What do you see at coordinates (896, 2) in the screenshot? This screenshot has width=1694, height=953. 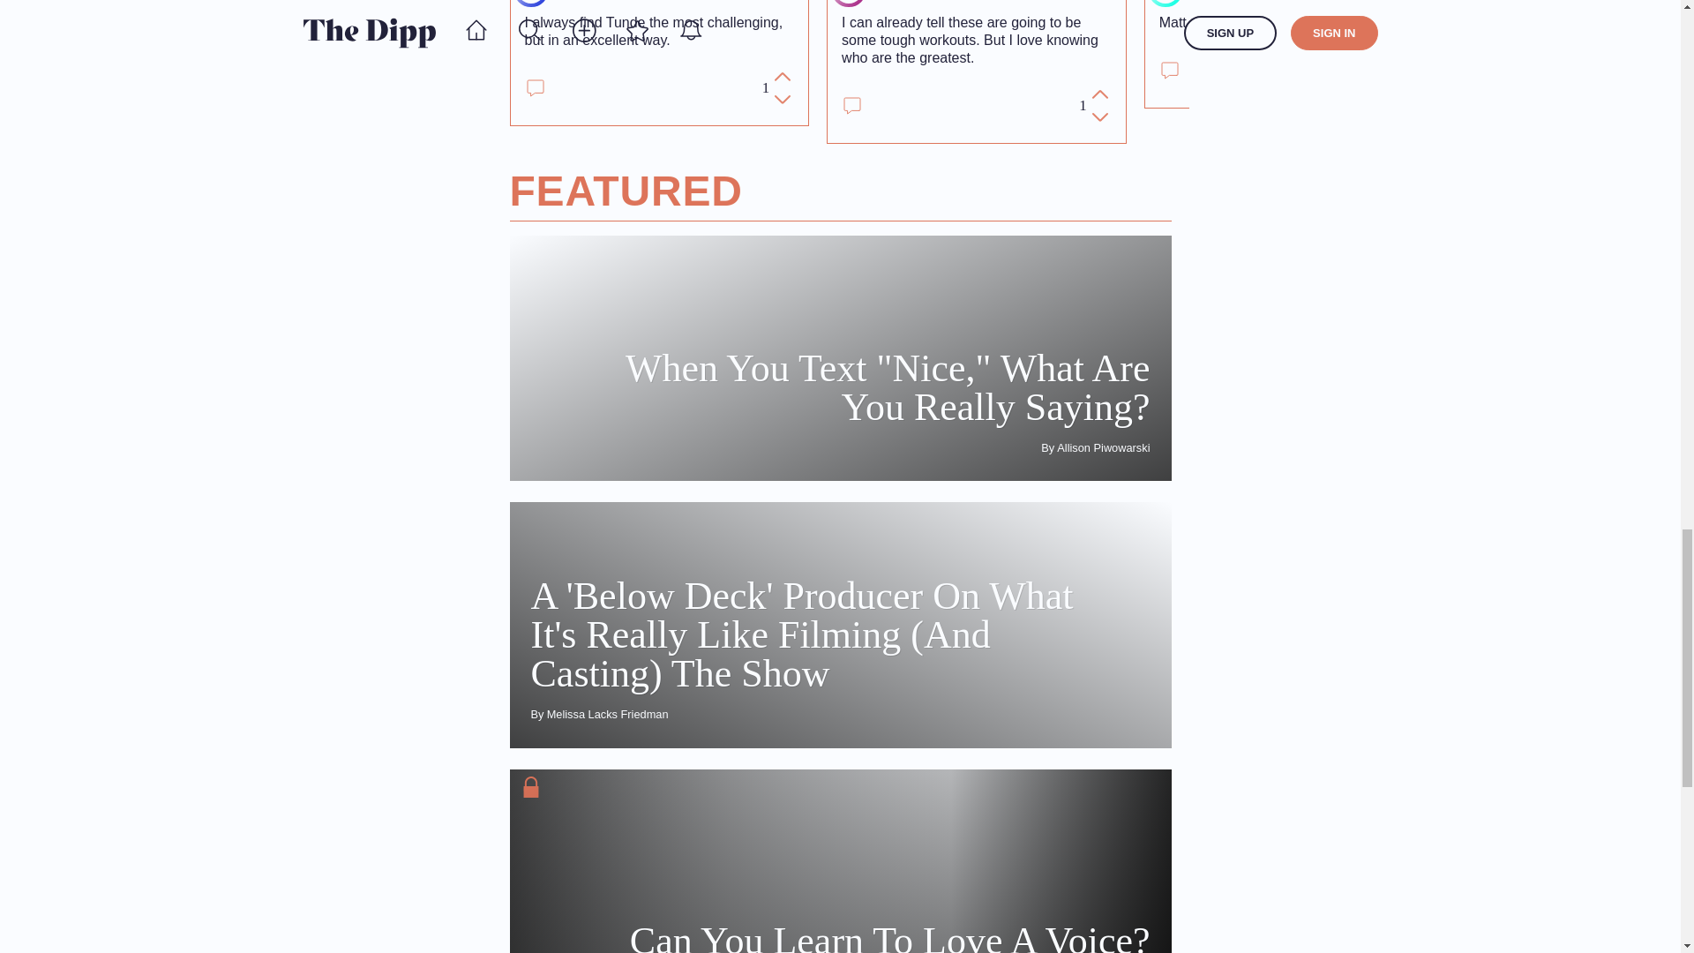 I see `jasmine` at bounding box center [896, 2].